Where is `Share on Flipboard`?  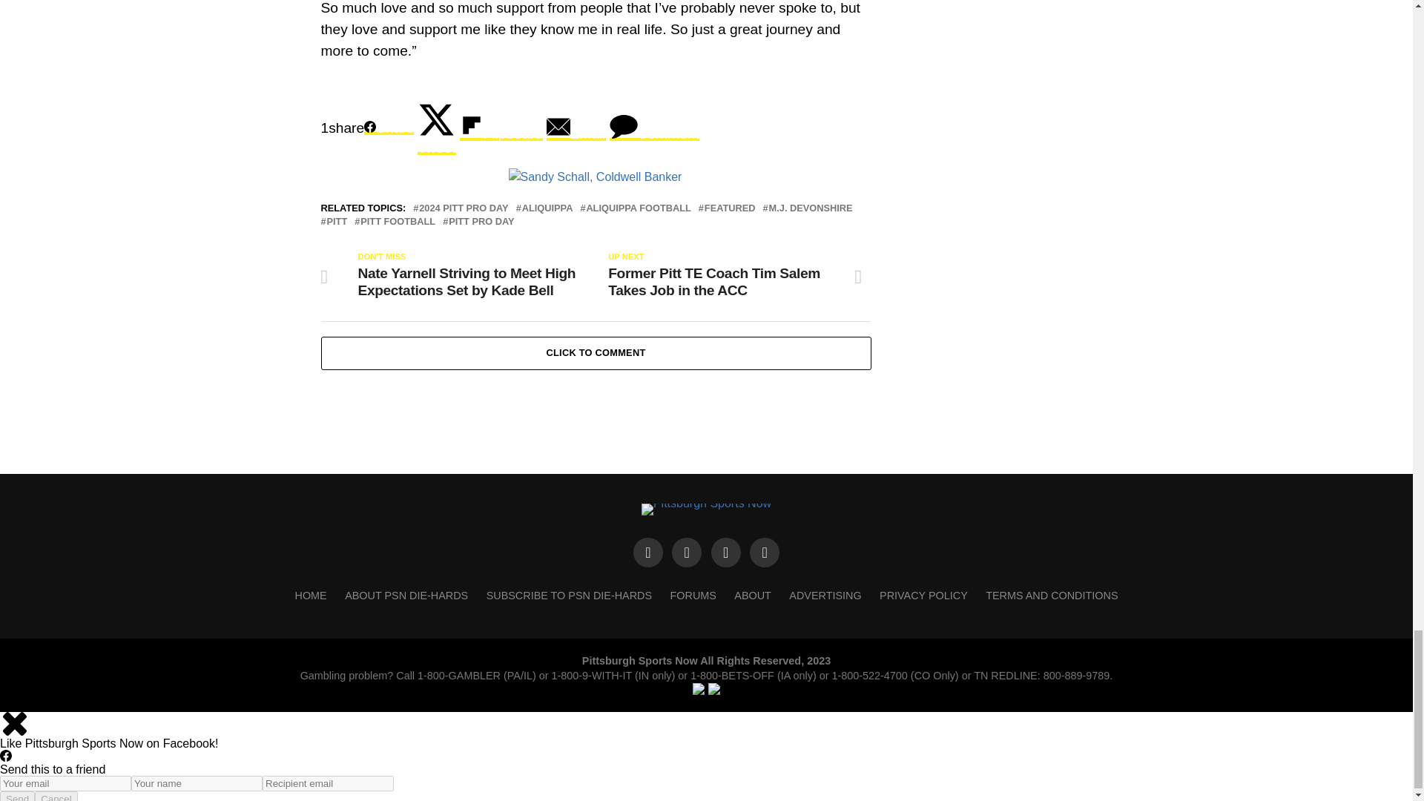 Share on Flipboard is located at coordinates (501, 128).